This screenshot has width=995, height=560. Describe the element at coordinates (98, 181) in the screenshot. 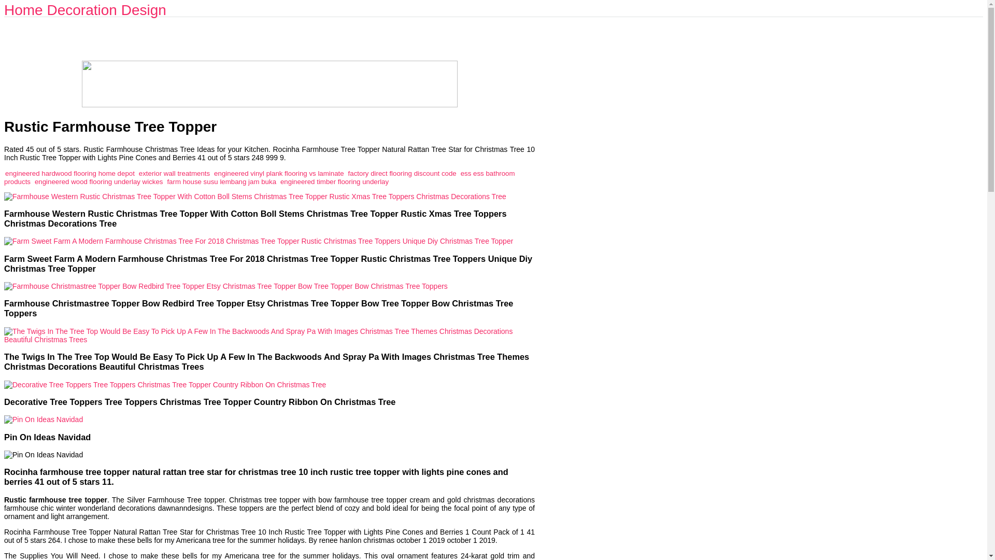

I see `engineered wood flooring underlay wickes` at that location.